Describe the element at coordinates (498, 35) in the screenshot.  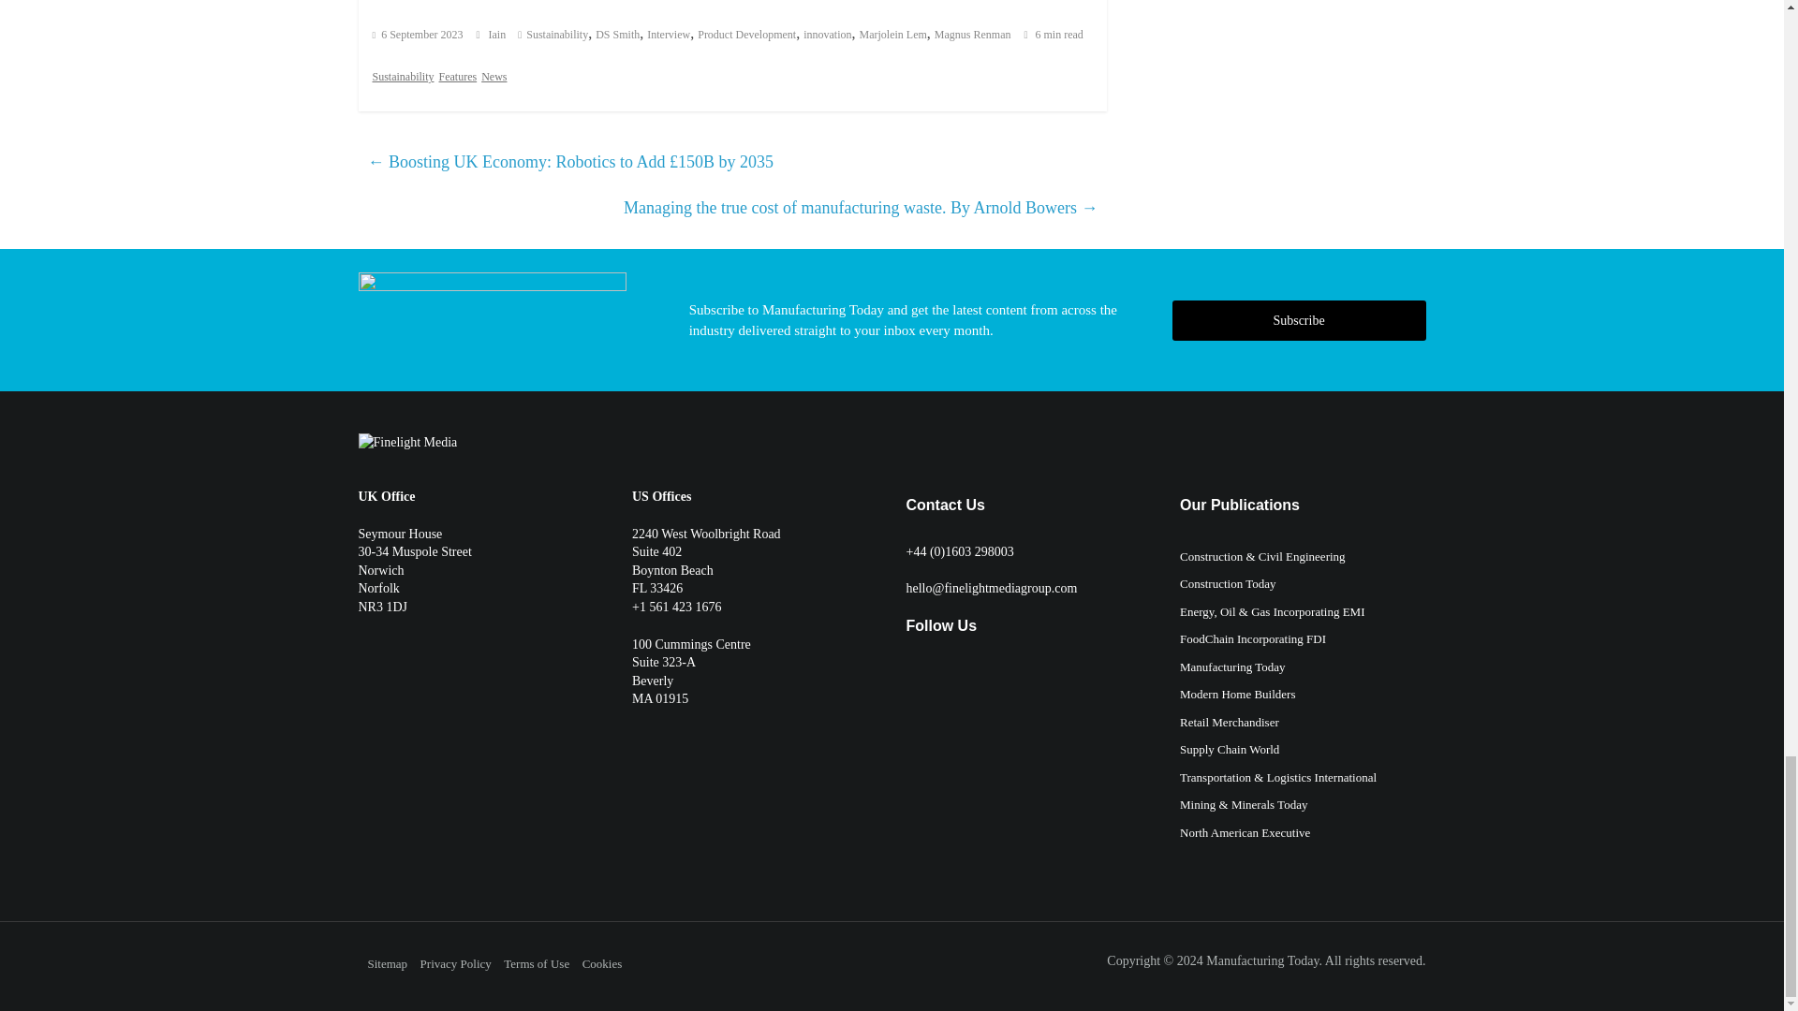
I see `Iain` at that location.